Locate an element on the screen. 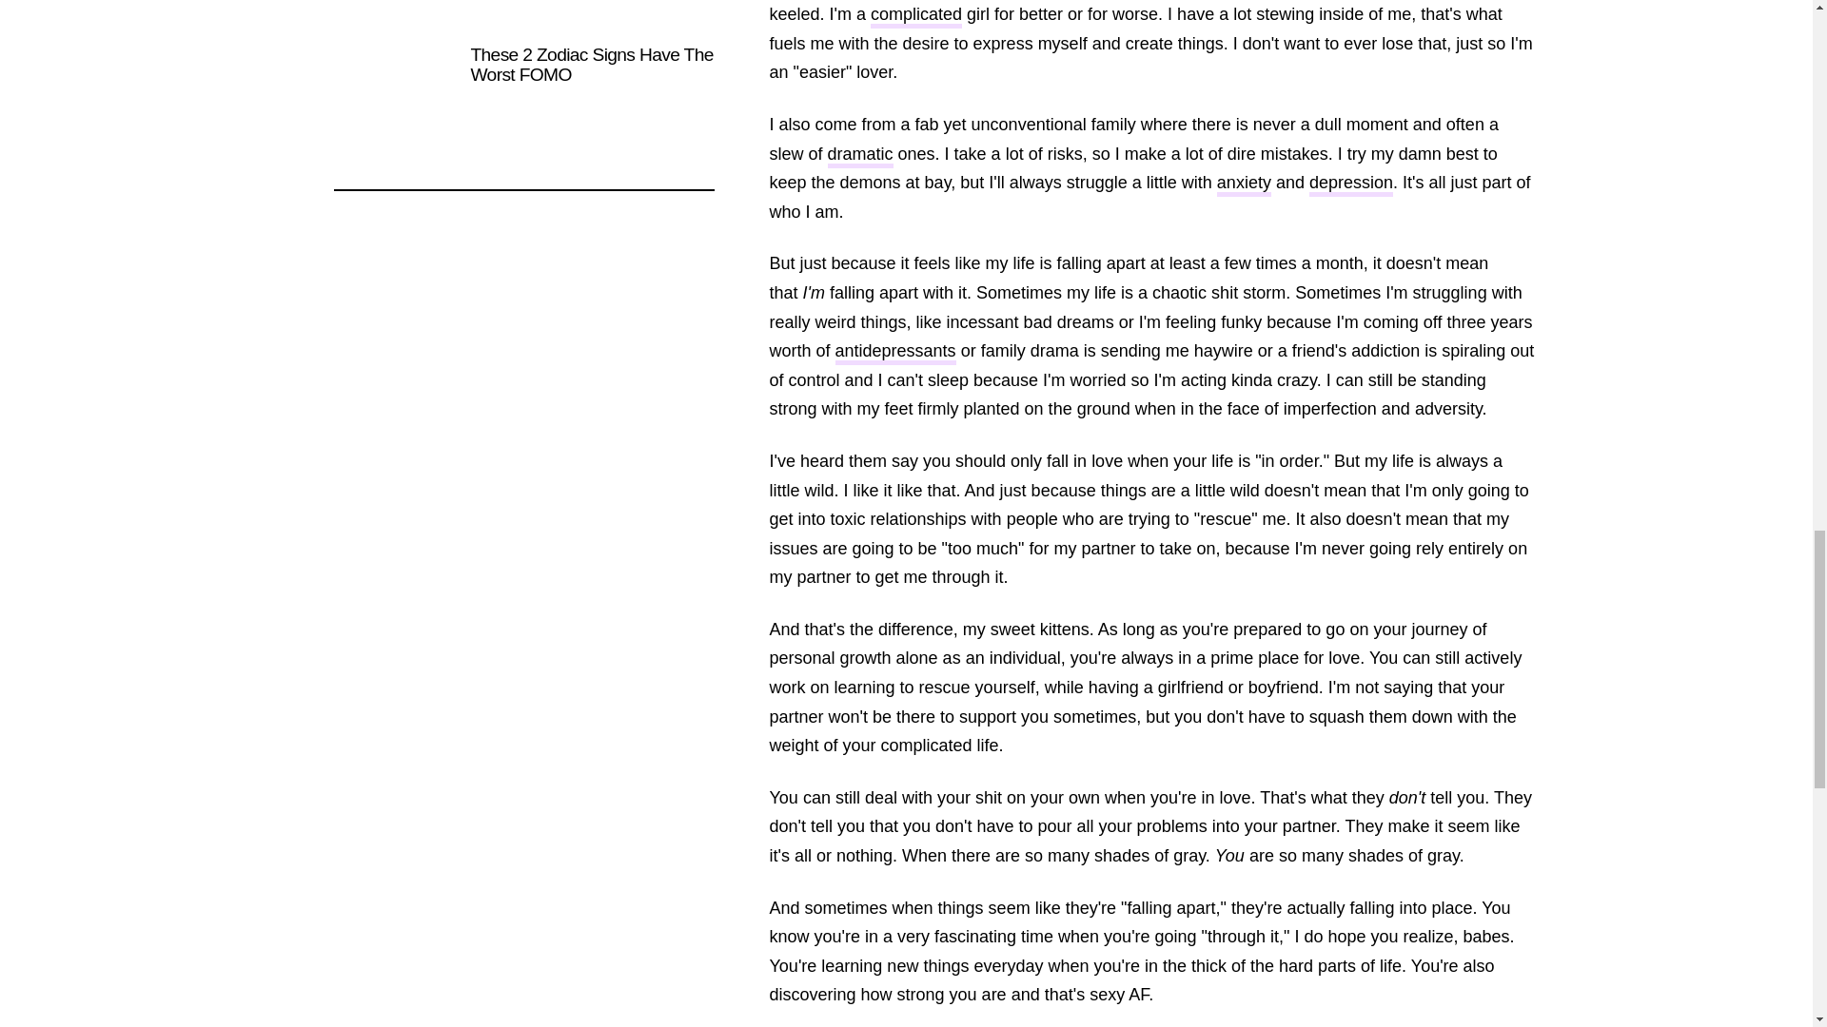  antidepressants is located at coordinates (894, 353).